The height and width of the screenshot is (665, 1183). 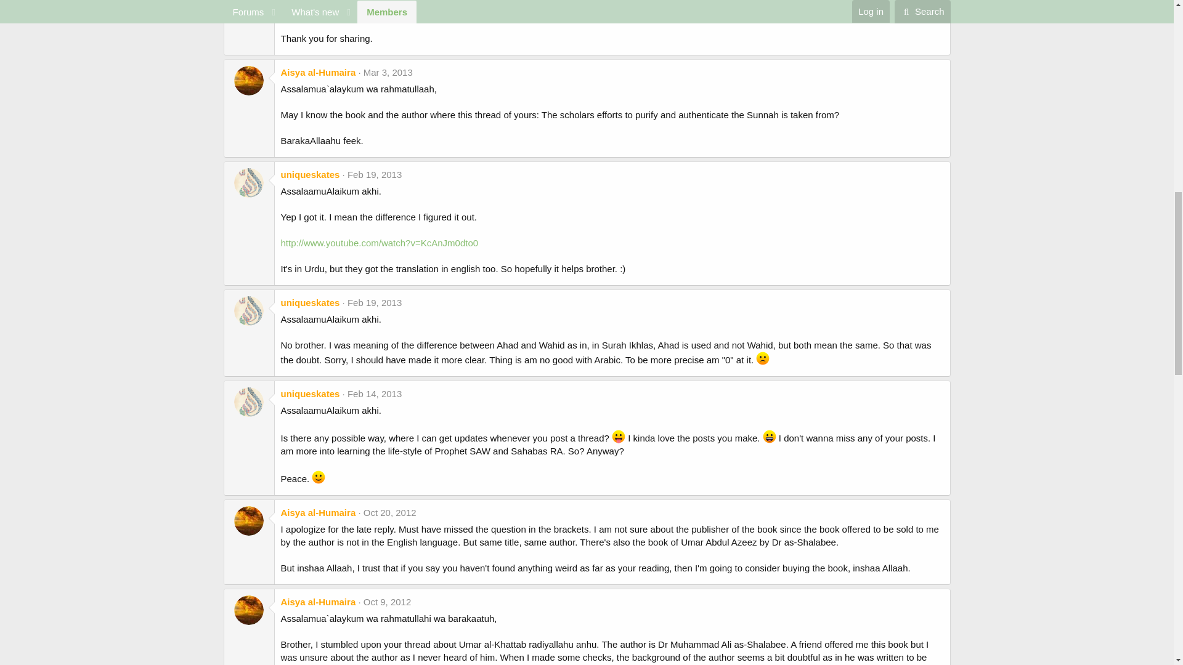 I want to click on Mar 4, 2013 at 1:27 PM, so click(x=388, y=1).